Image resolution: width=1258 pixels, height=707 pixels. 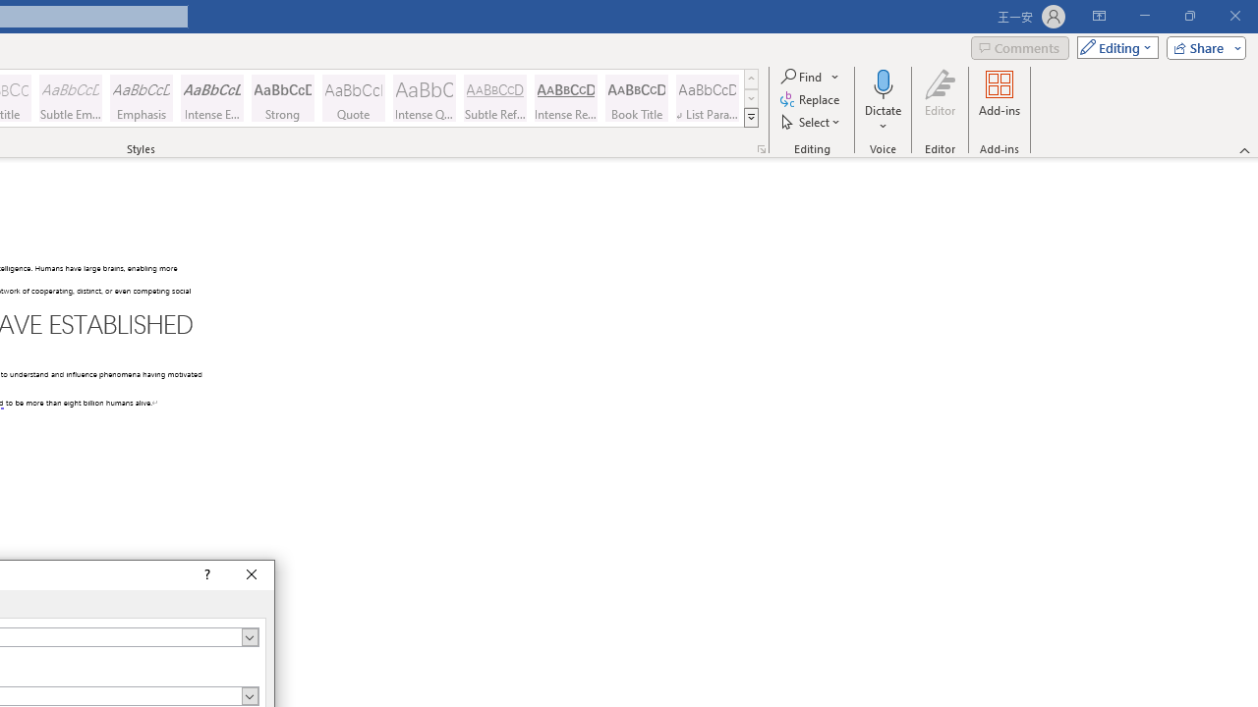 I want to click on Dictate, so click(x=884, y=82).